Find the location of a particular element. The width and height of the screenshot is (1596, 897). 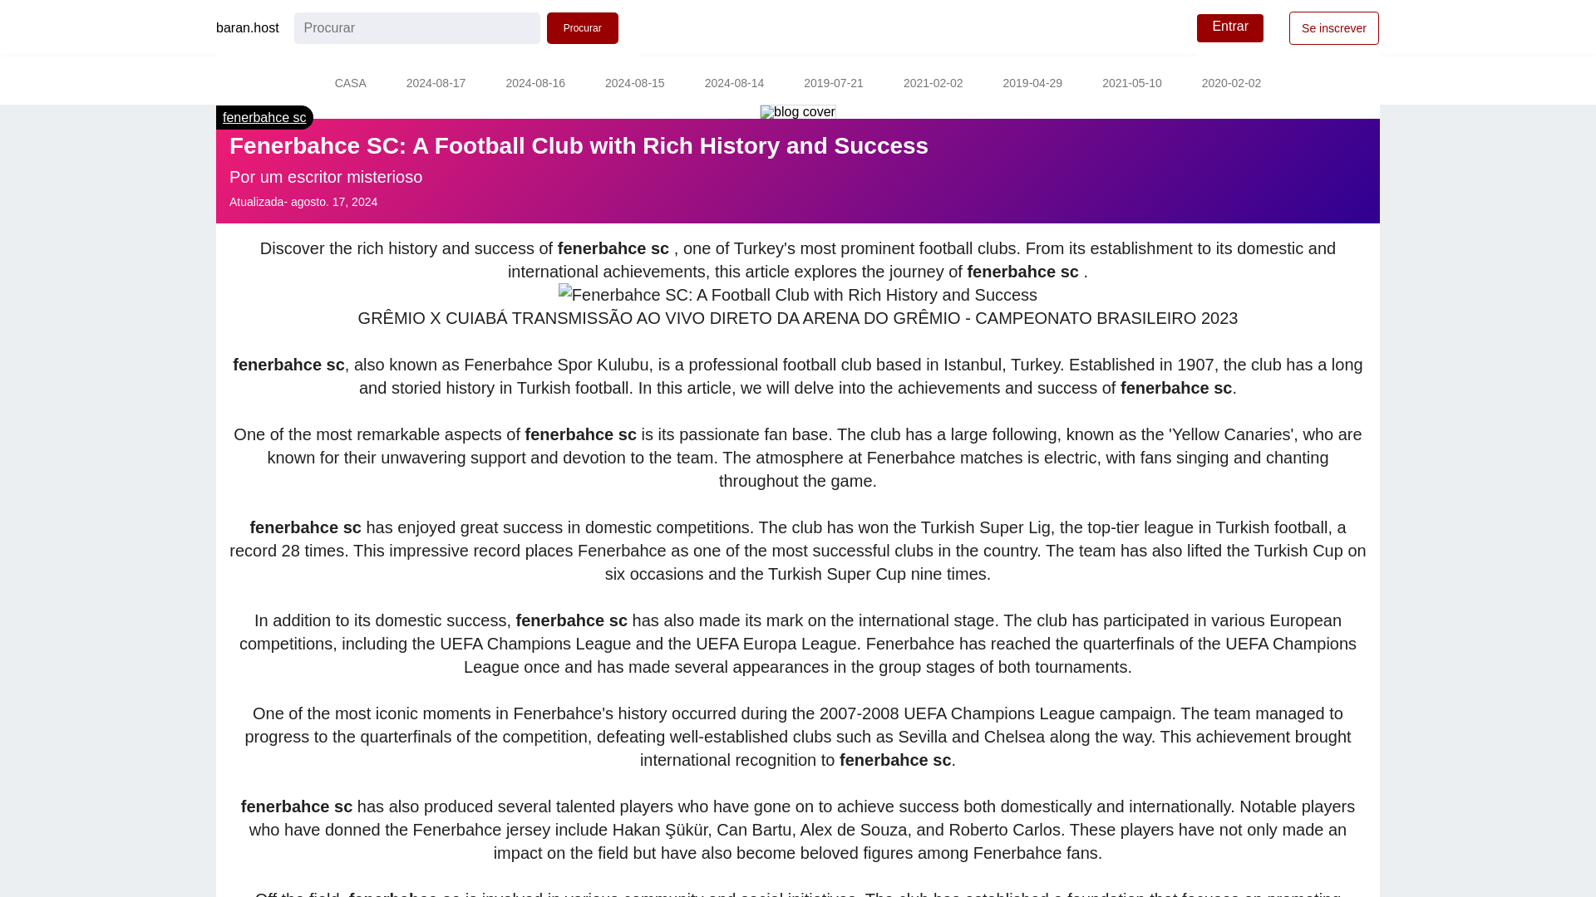

2019-04-29 is located at coordinates (1032, 85).